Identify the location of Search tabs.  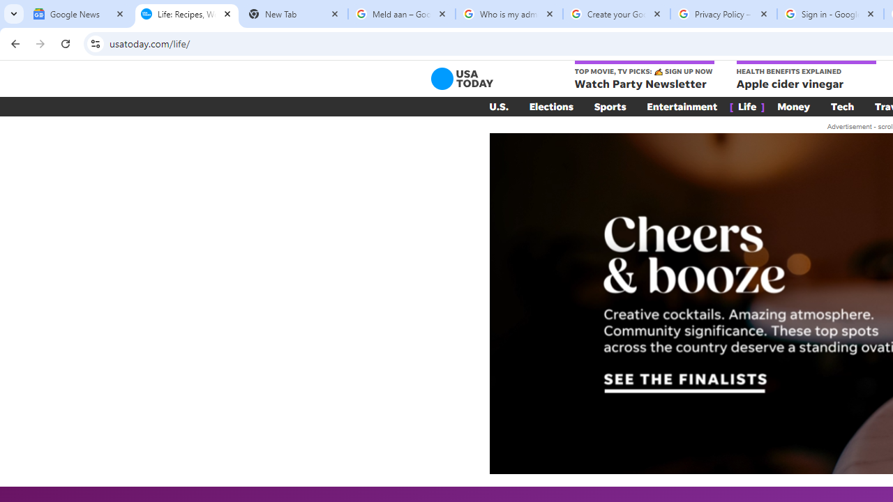
(14, 14).